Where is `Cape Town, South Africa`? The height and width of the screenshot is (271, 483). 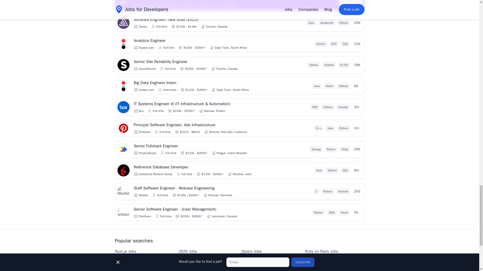 Cape Town, South Africa is located at coordinates (230, 48).